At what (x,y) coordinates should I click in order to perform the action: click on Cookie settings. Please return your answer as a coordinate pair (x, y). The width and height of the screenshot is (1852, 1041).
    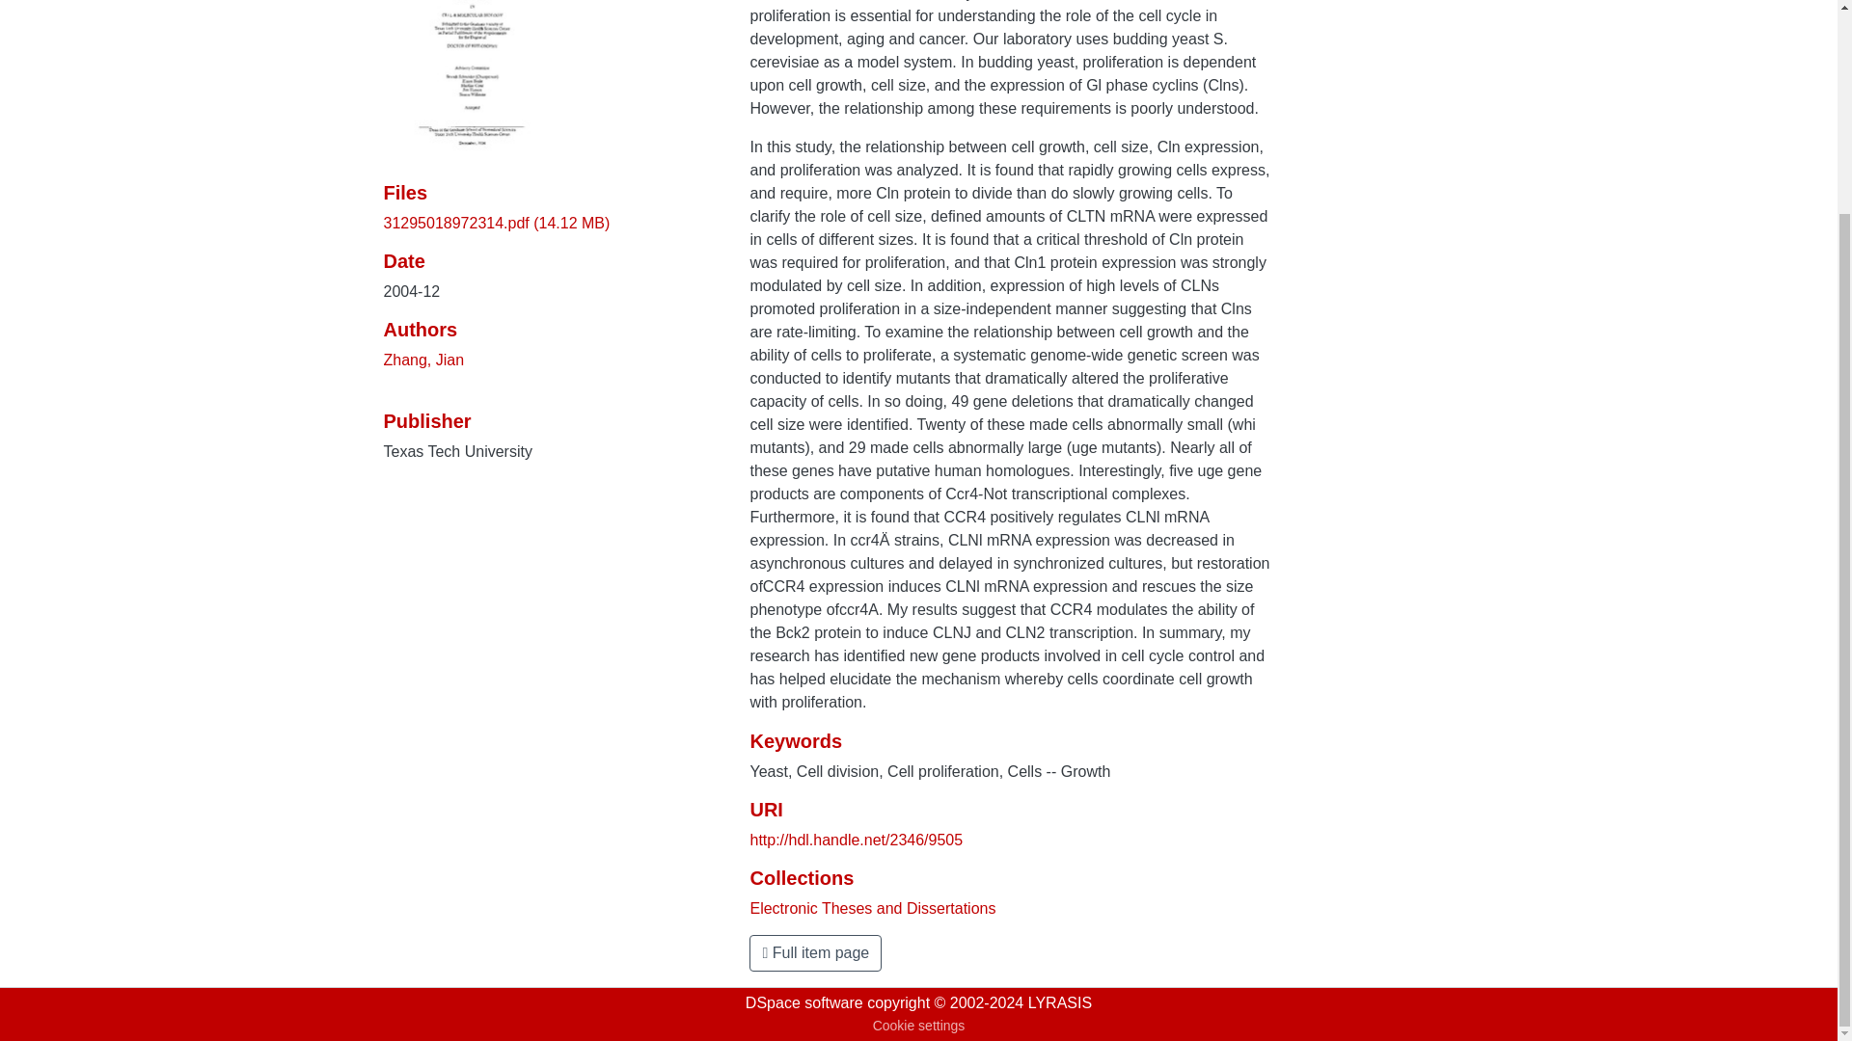
    Looking at the image, I should click on (918, 1026).